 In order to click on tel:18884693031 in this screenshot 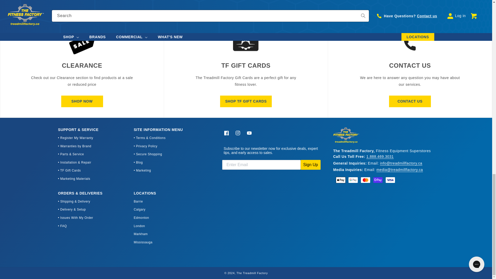, I will do `click(380, 157)`.